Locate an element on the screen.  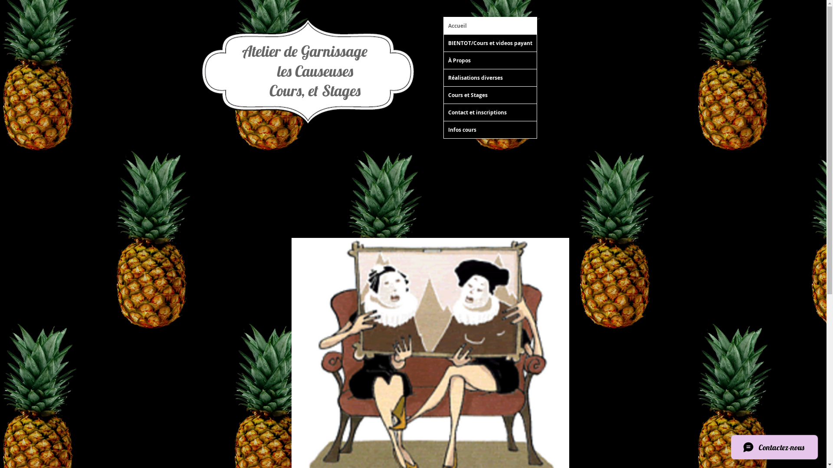
Infos cours is located at coordinates (490, 130).